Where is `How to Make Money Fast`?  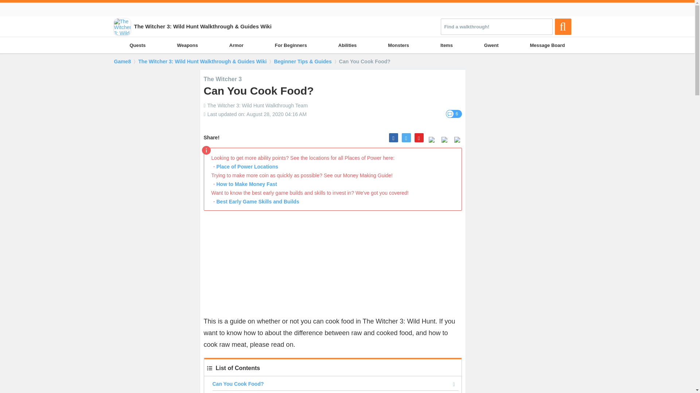 How to Make Money Fast is located at coordinates (246, 184).